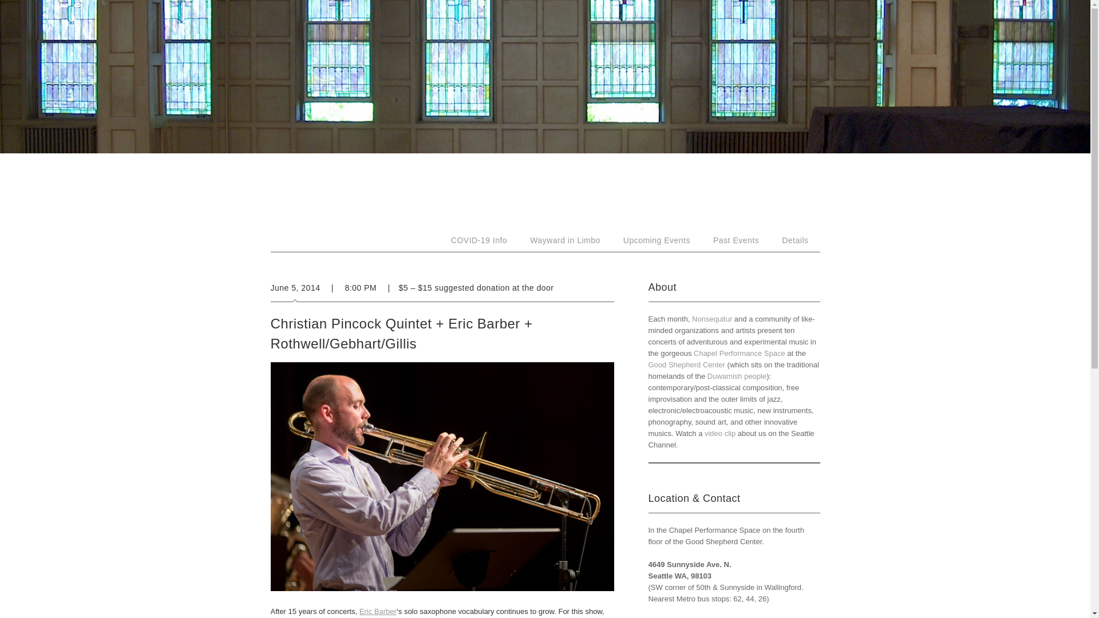 This screenshot has width=1099, height=618. I want to click on Past Events, so click(736, 240).